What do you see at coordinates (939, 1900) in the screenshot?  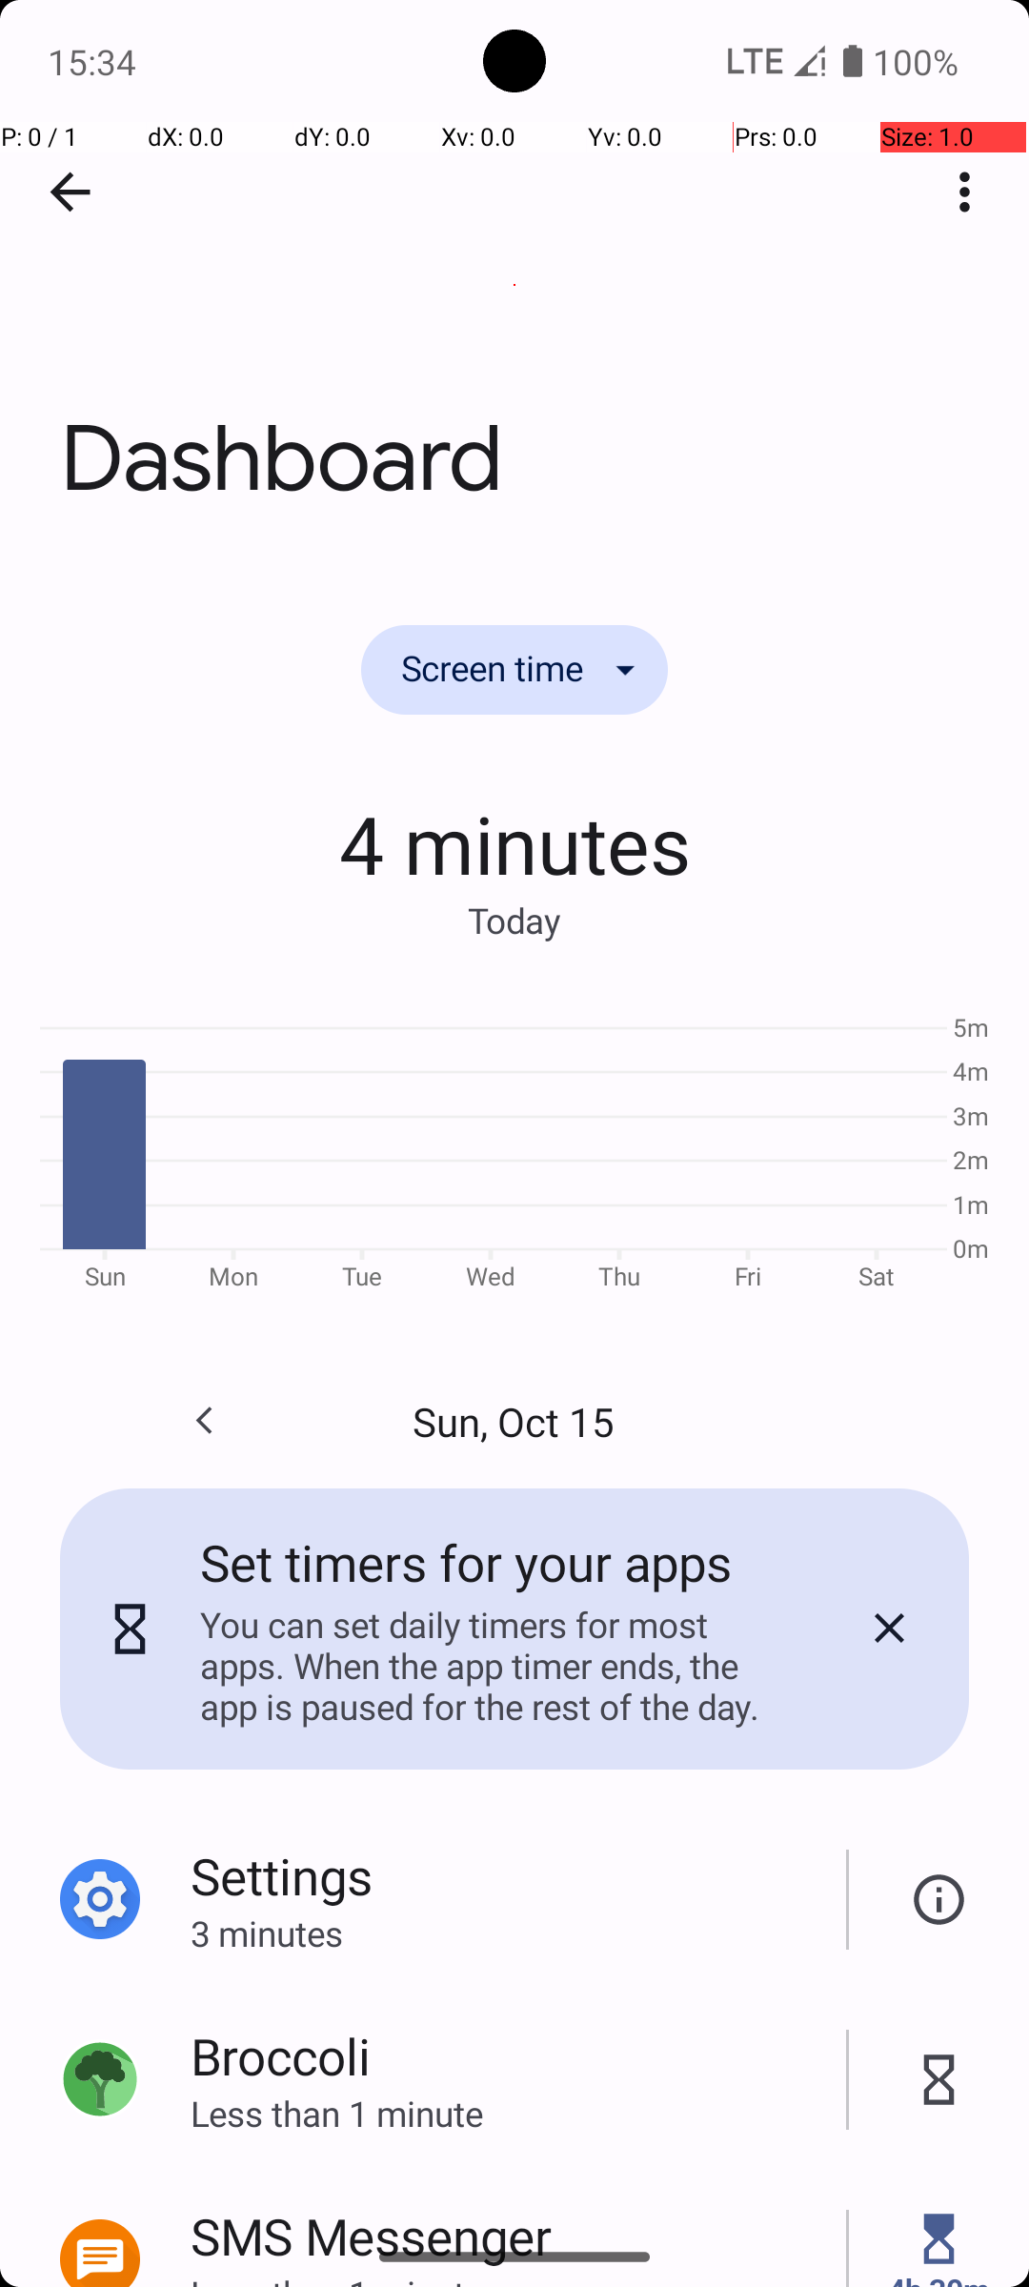 I see `Can't set timer` at bounding box center [939, 1900].